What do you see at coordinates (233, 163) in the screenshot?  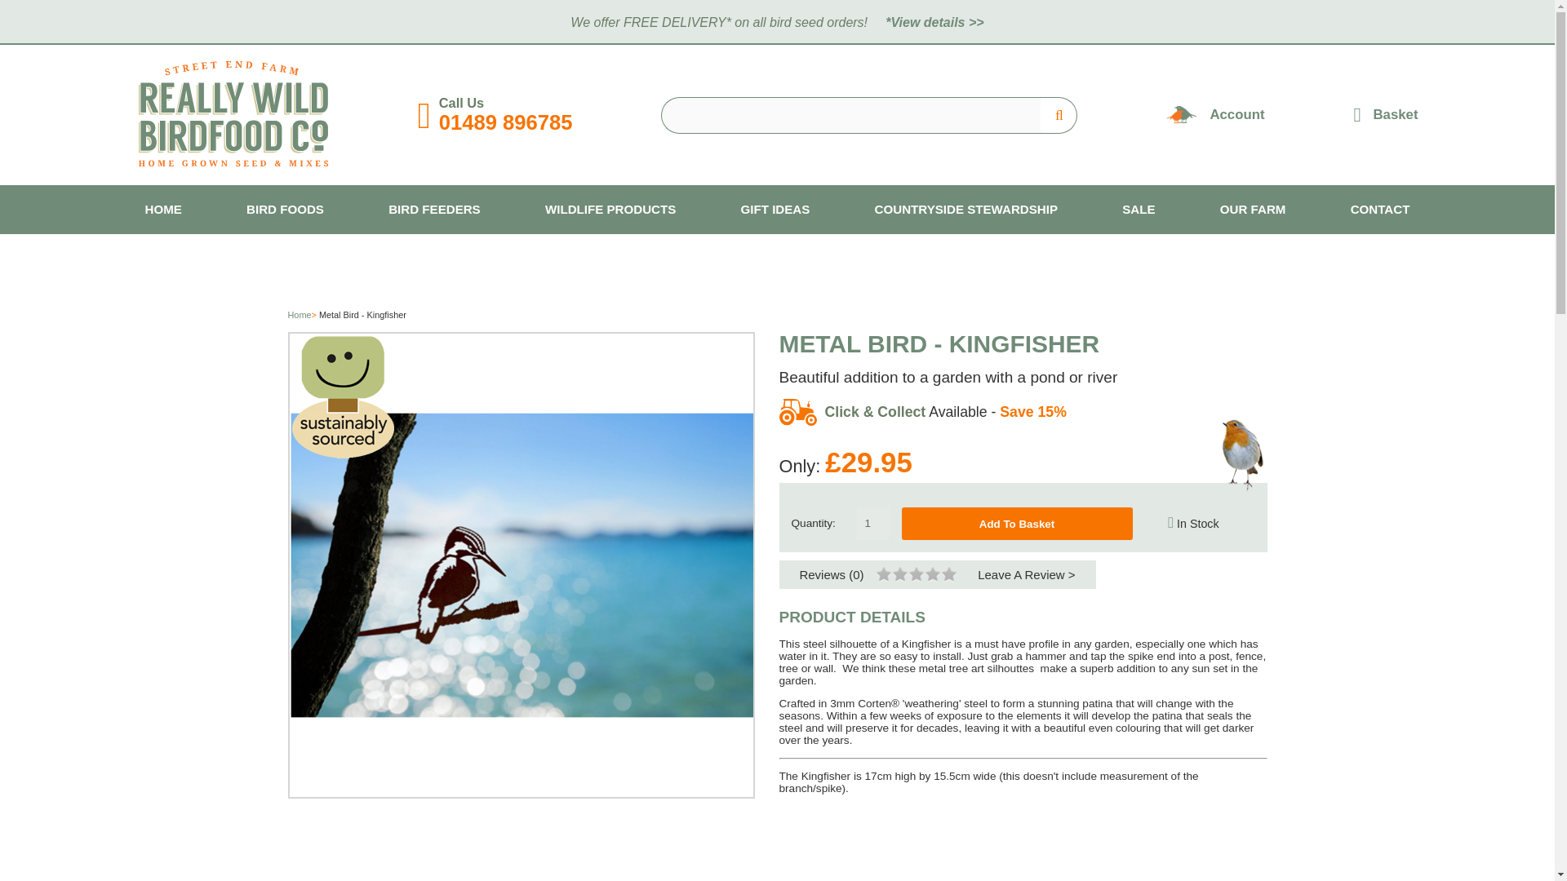 I see `Really Wild Bird Food` at bounding box center [233, 163].